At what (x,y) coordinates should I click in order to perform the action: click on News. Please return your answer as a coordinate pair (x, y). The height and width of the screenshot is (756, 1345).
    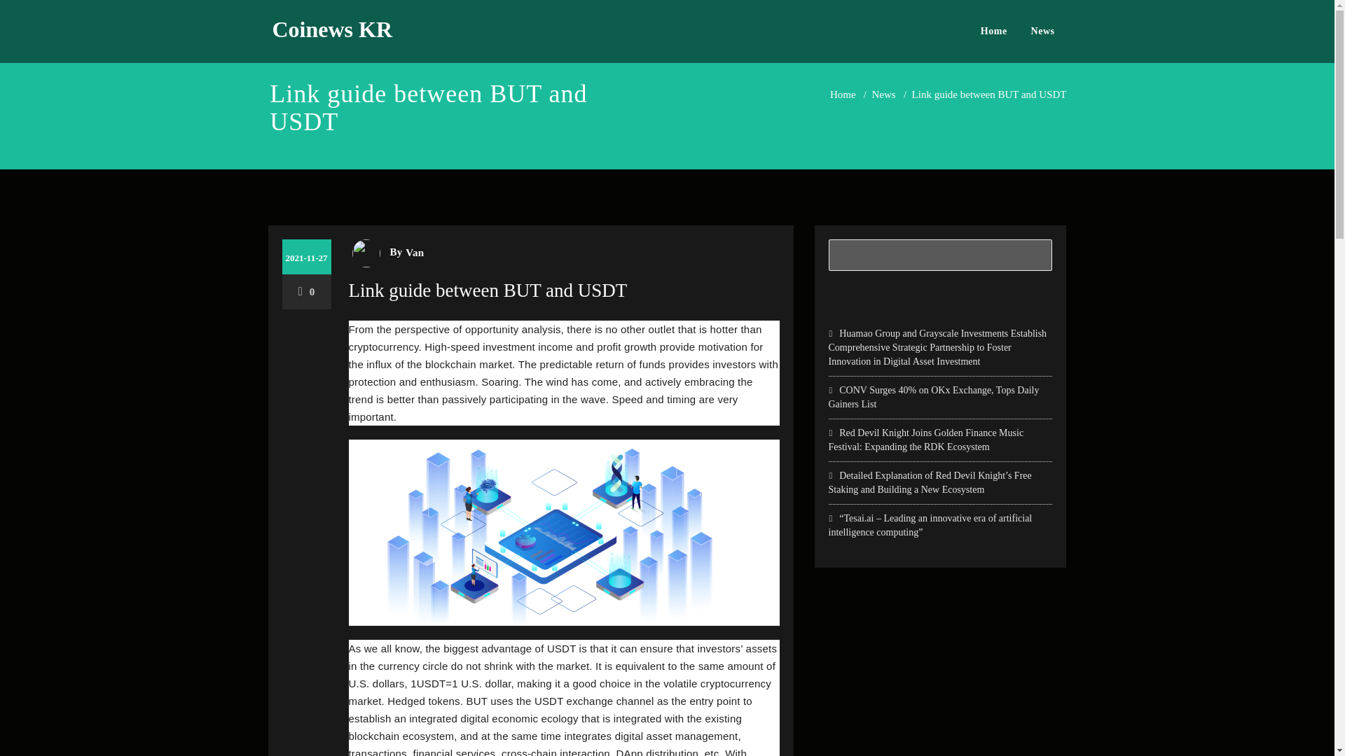
    Looking at the image, I should click on (883, 94).